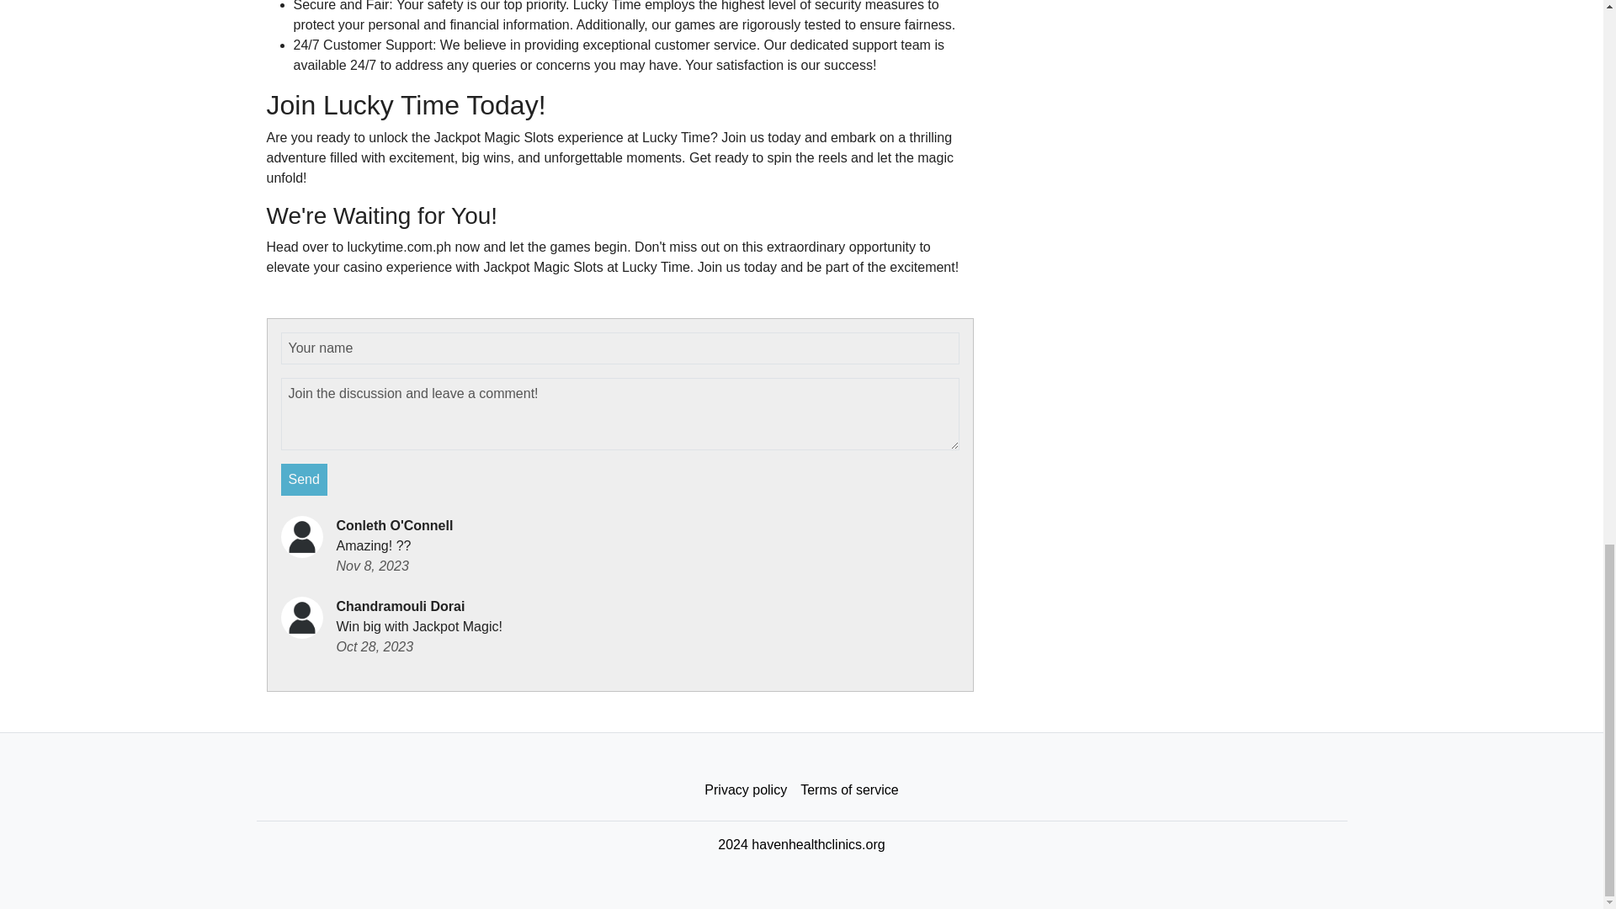  I want to click on Privacy policy, so click(746, 790).